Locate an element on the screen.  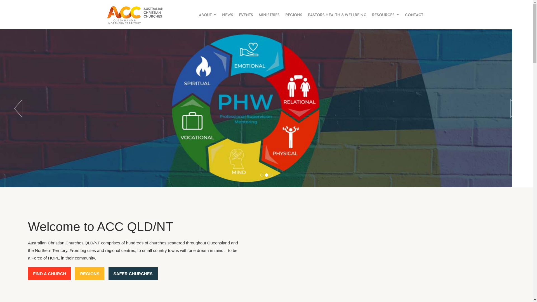
ABOUT is located at coordinates (208, 15).